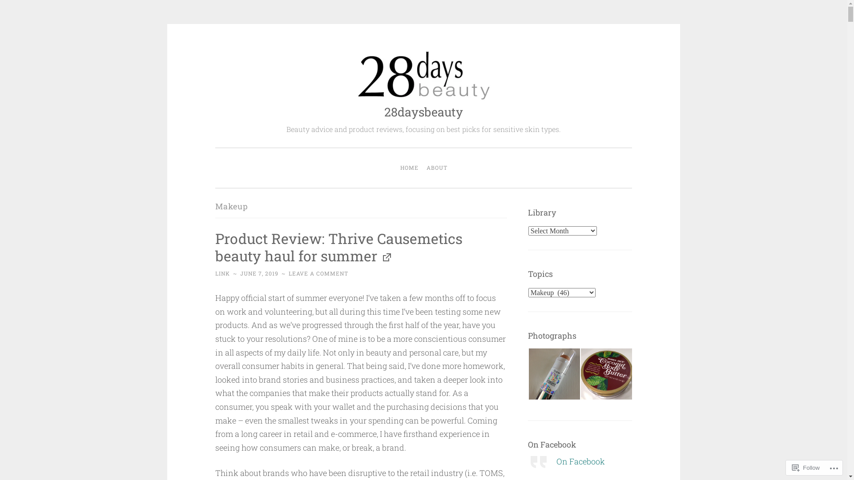 This screenshot has height=480, width=854. What do you see at coordinates (552, 444) in the screenshot?
I see `On Facebook` at bounding box center [552, 444].